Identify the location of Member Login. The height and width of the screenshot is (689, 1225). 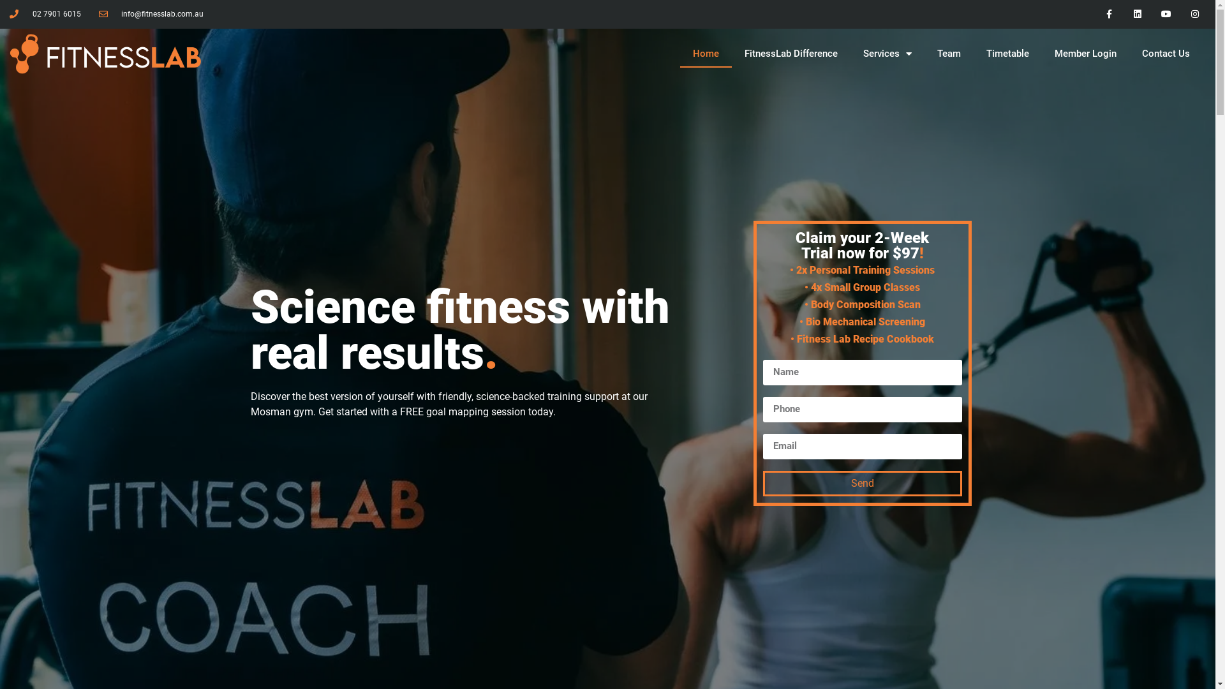
(1086, 54).